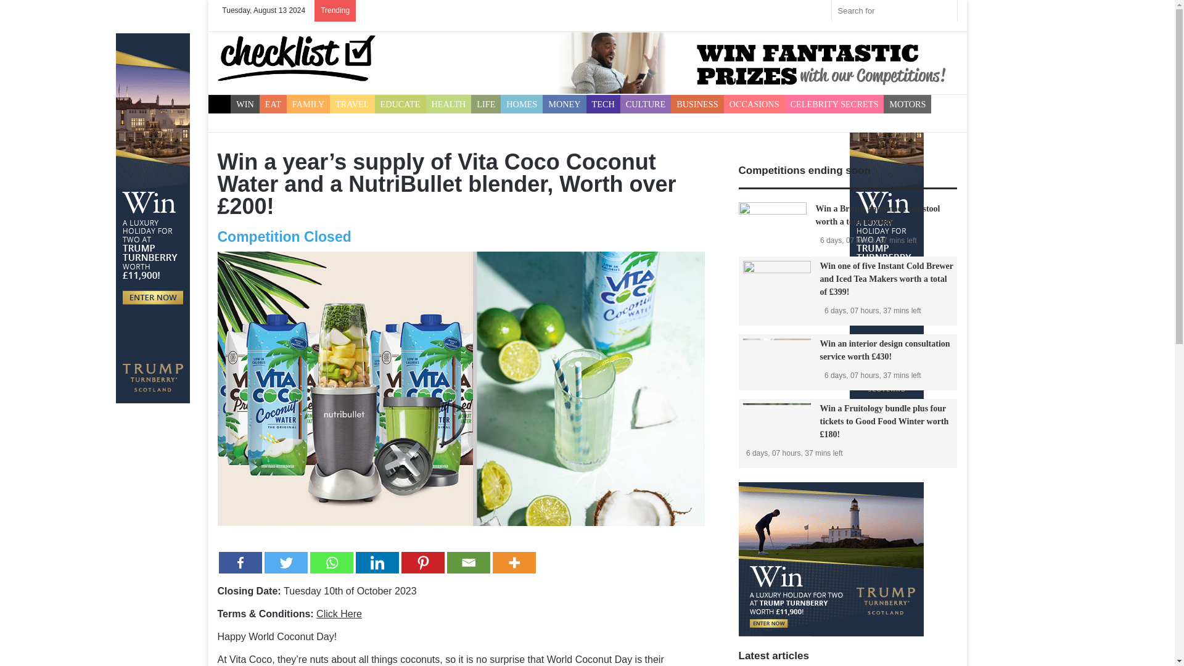 This screenshot has width=1184, height=666. What do you see at coordinates (273, 104) in the screenshot?
I see `EAT` at bounding box center [273, 104].